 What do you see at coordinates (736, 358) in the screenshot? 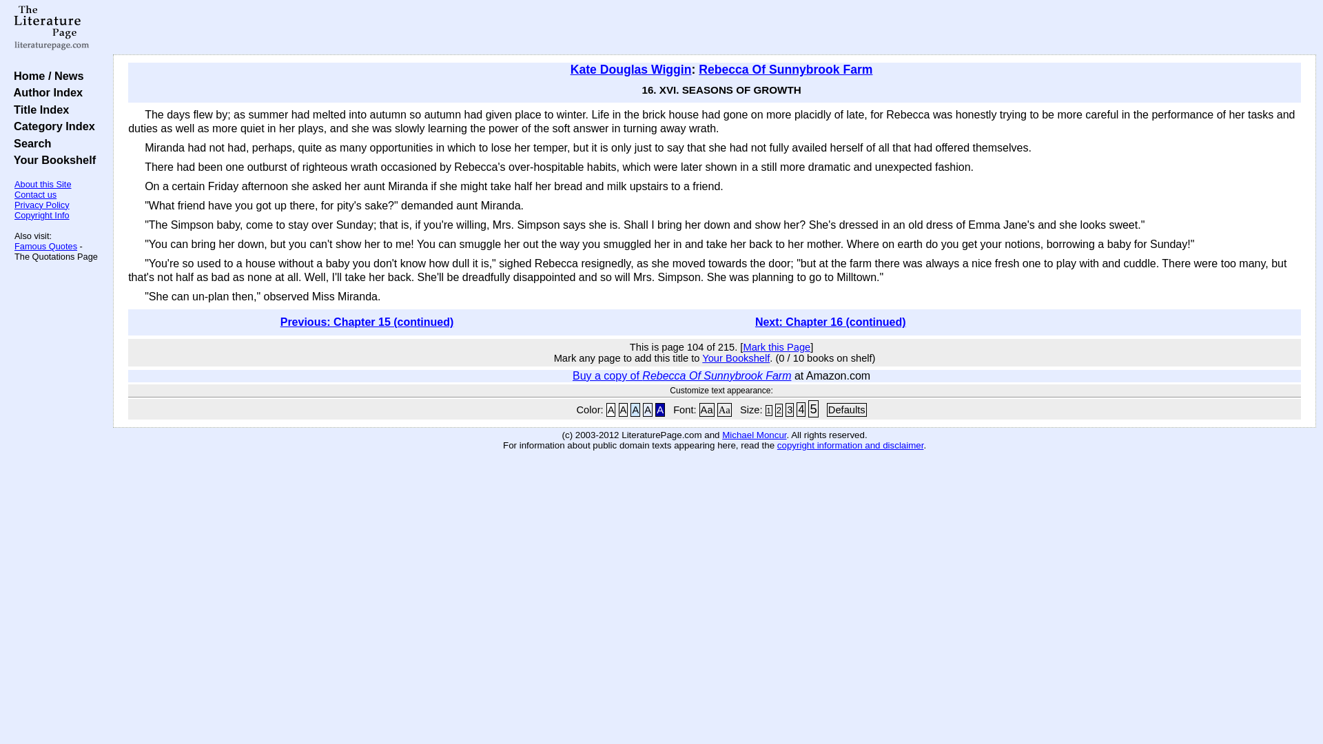
I see `Your Bookshelf` at bounding box center [736, 358].